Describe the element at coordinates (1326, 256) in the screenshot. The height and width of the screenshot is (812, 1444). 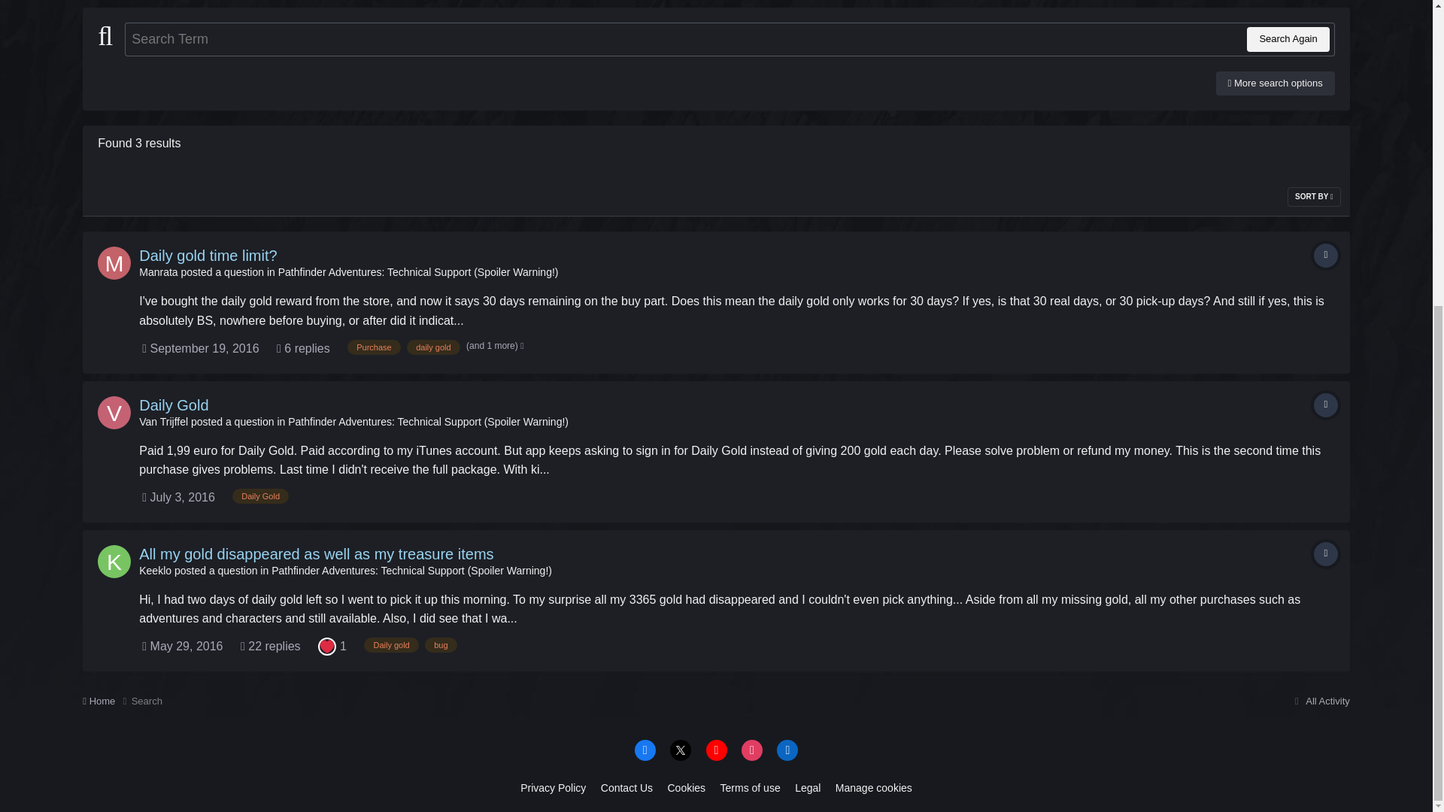
I see `Topic` at that location.